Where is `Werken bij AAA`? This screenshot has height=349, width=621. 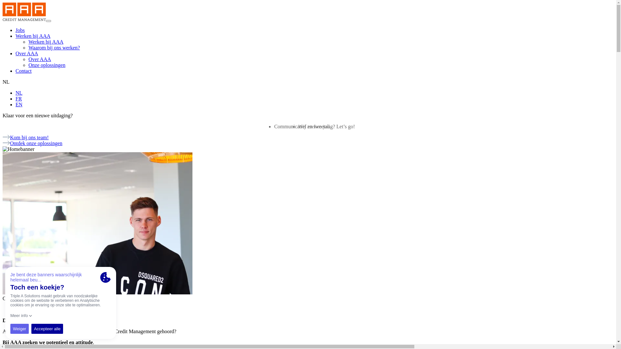
Werken bij AAA is located at coordinates (33, 36).